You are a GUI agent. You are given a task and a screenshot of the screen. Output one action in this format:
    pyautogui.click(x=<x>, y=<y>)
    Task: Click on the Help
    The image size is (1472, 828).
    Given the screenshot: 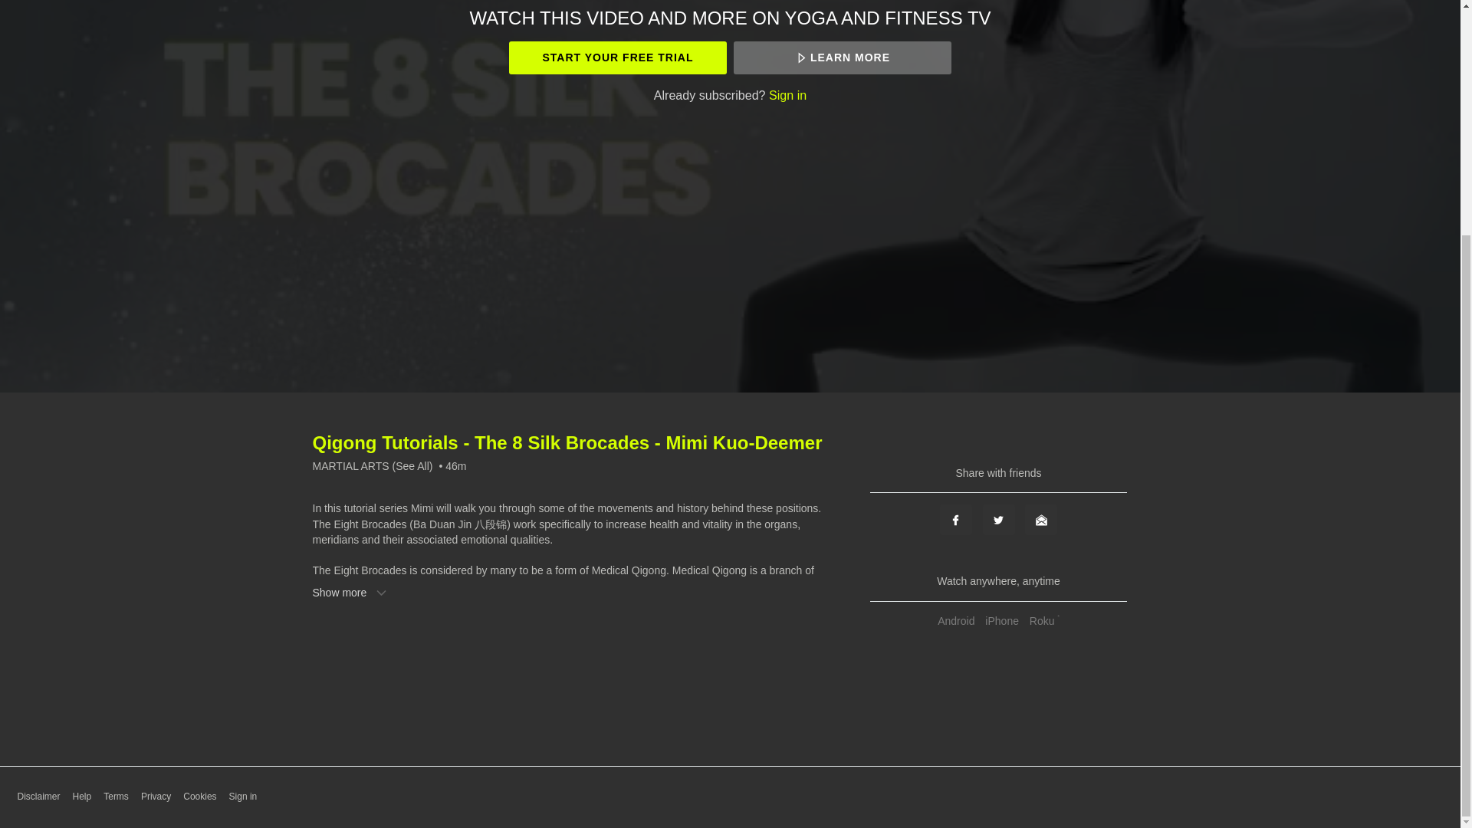 What is the action you would take?
    pyautogui.click(x=81, y=797)
    